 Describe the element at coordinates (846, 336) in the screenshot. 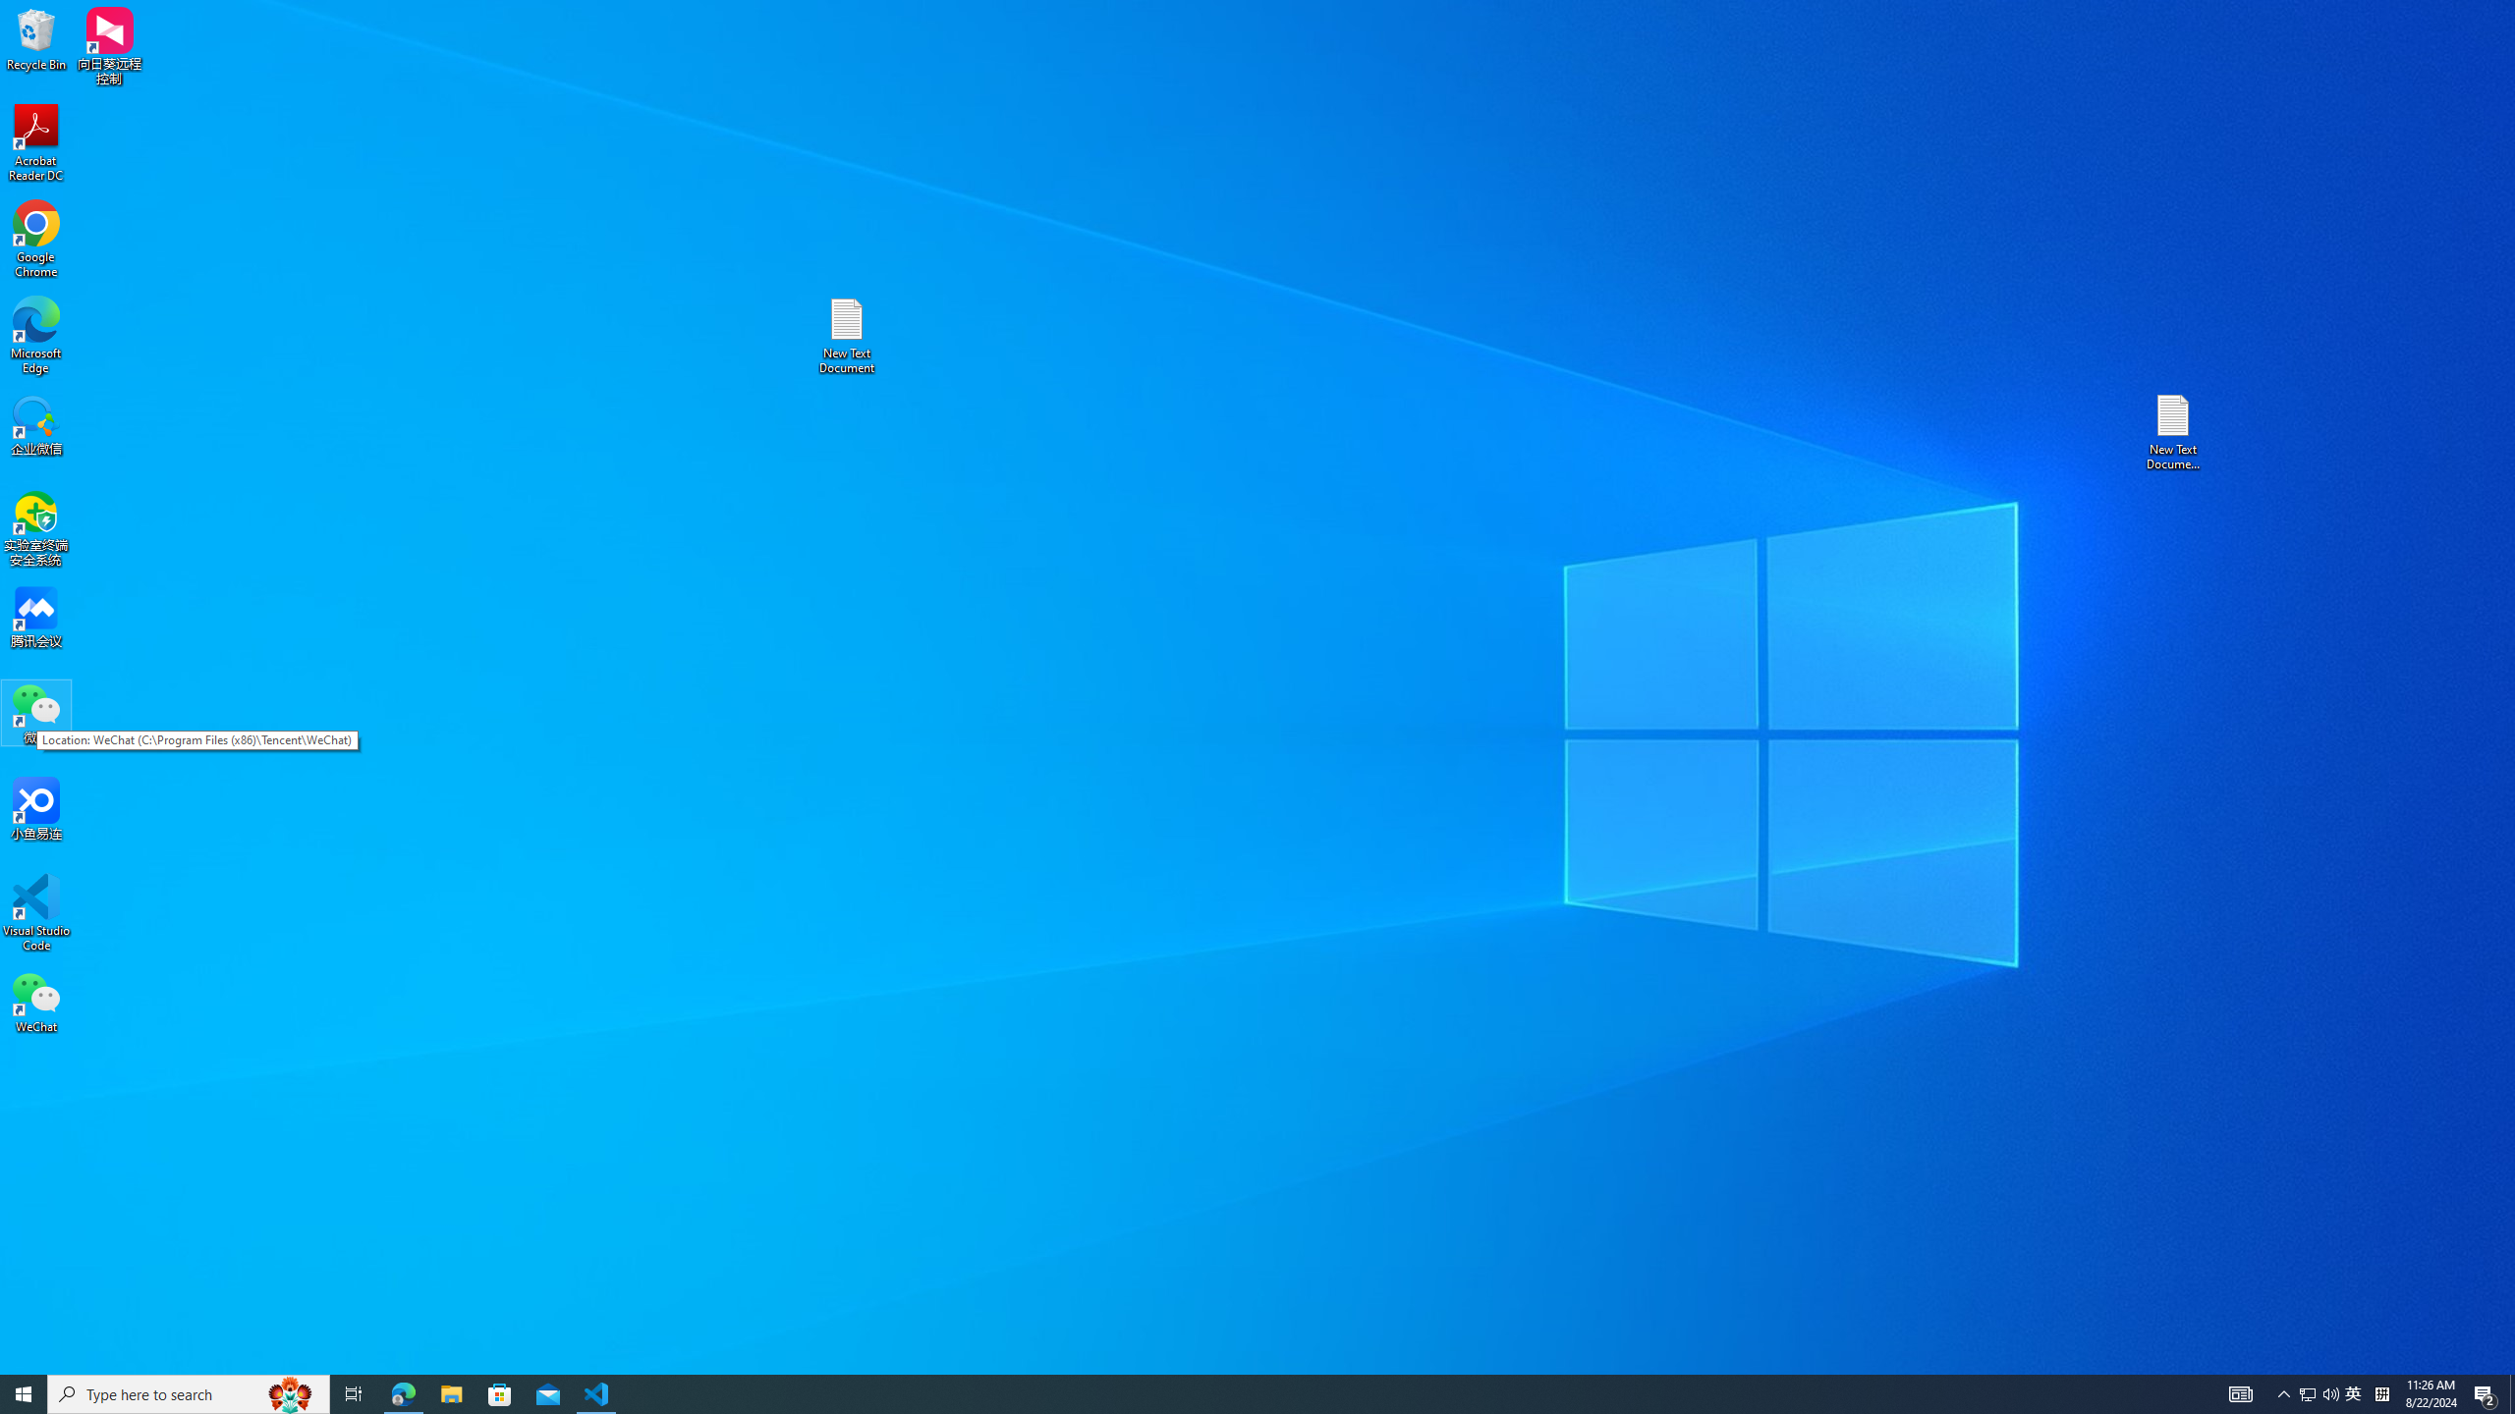

I see `AutomationID: 4105` at that location.